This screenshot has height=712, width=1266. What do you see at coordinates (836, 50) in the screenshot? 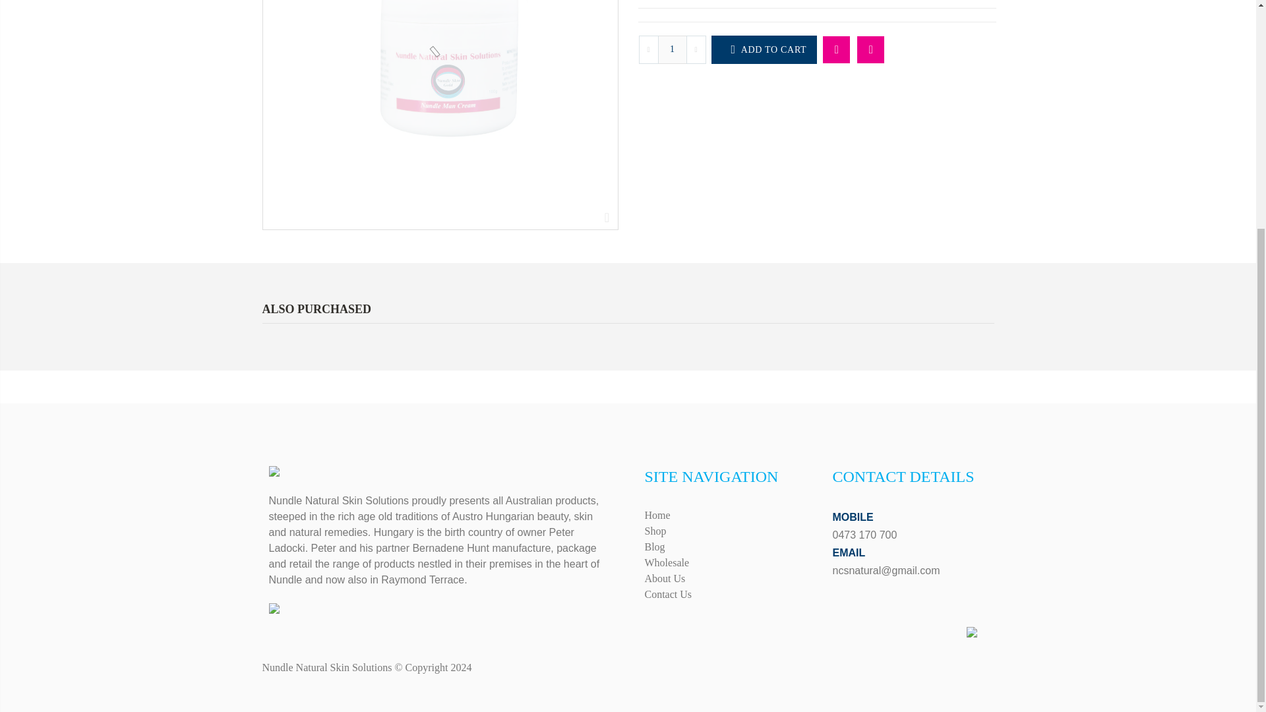
I see `Add to wishlist` at bounding box center [836, 50].